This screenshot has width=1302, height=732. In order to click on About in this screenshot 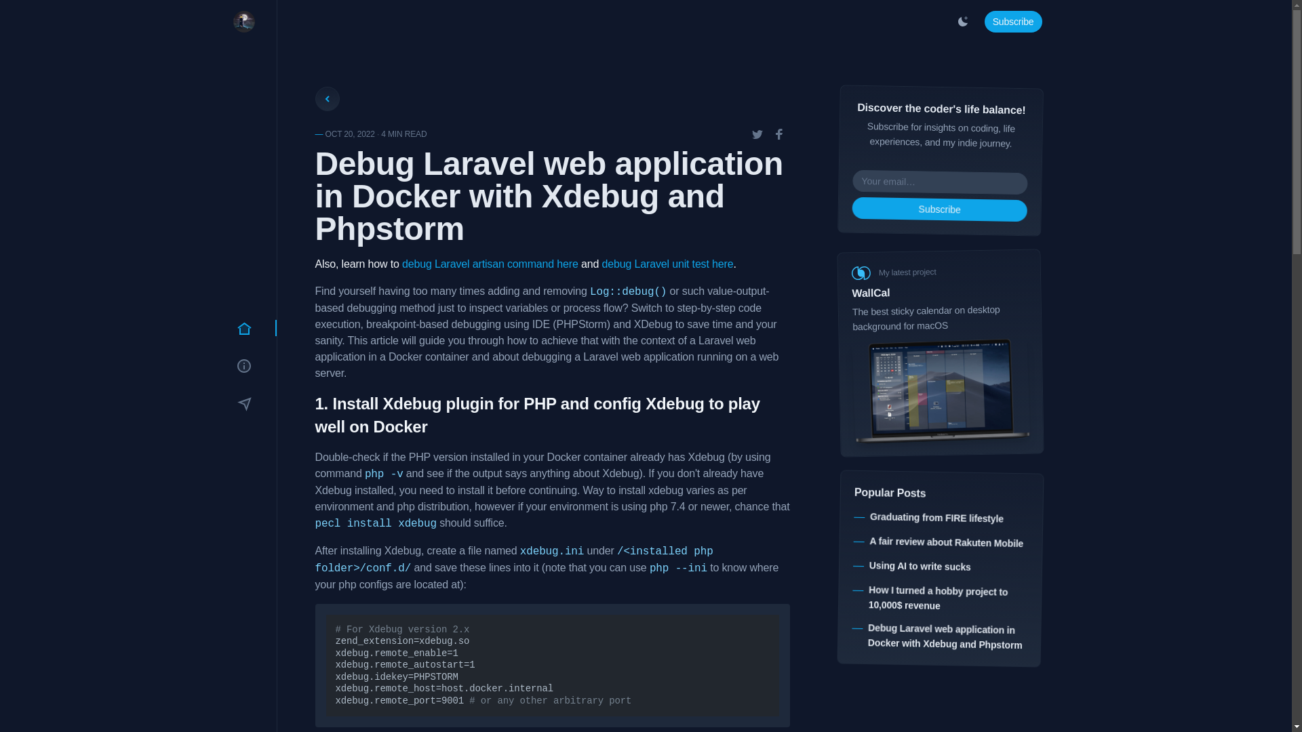, I will do `click(243, 366)`.